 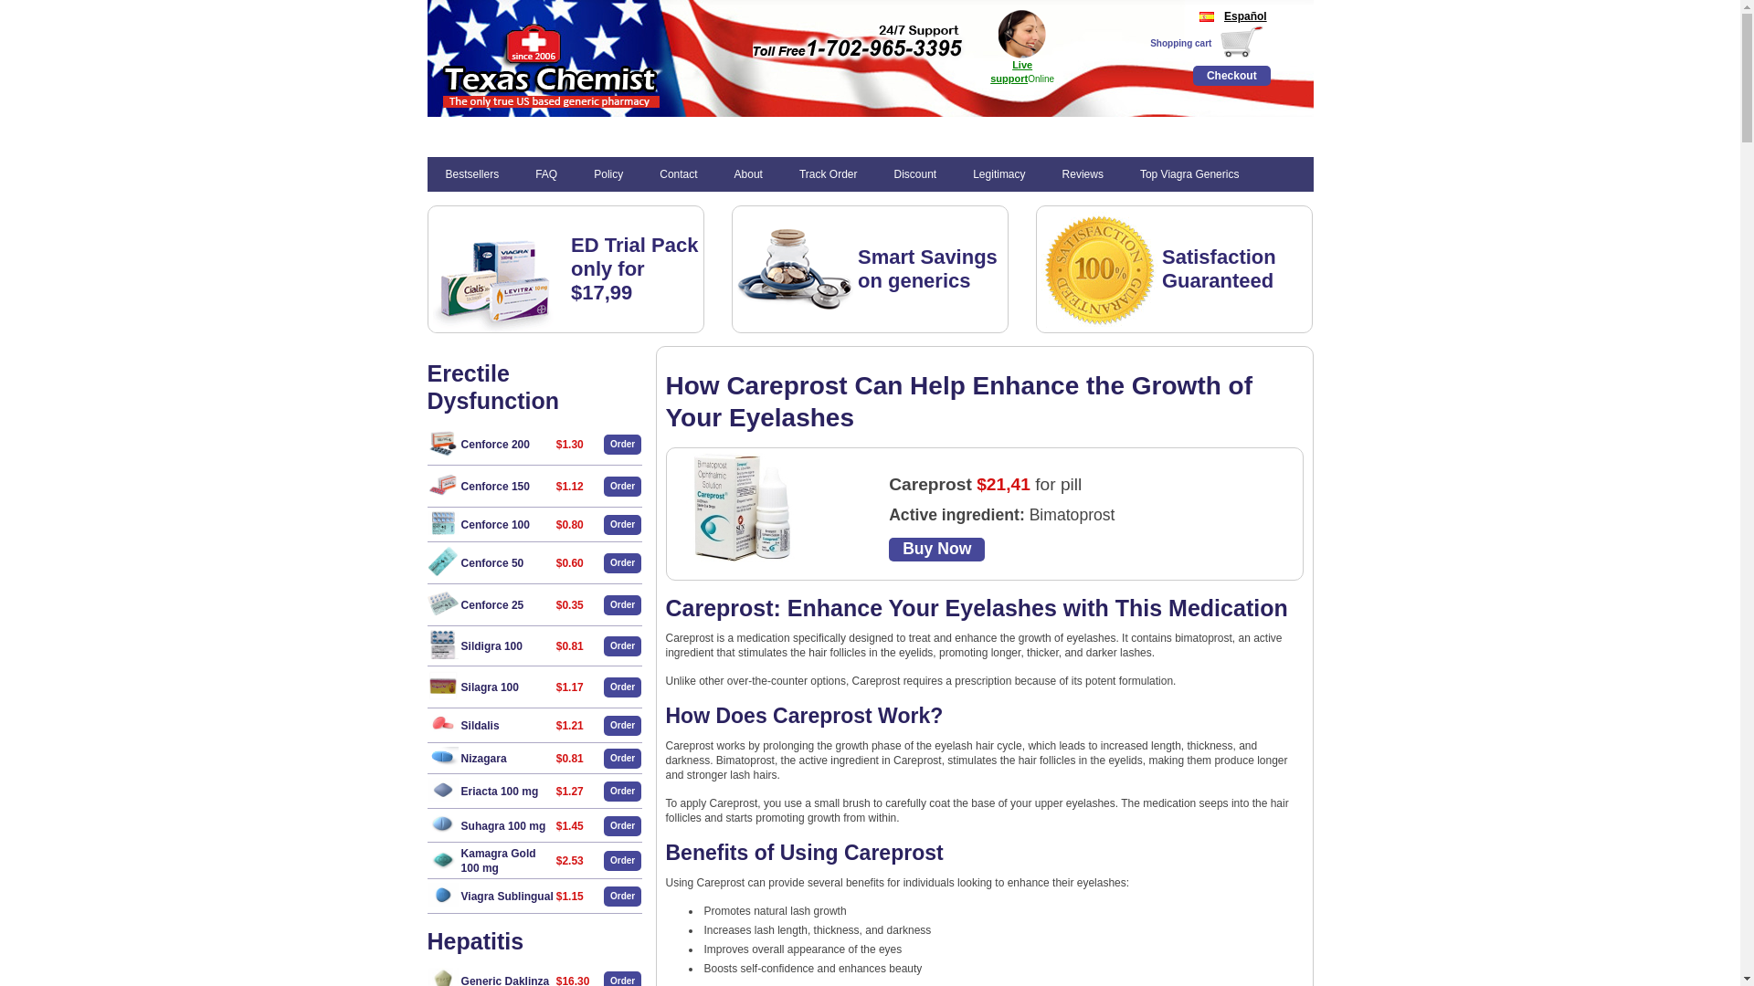 What do you see at coordinates (1011, 69) in the screenshot?
I see `Live support` at bounding box center [1011, 69].